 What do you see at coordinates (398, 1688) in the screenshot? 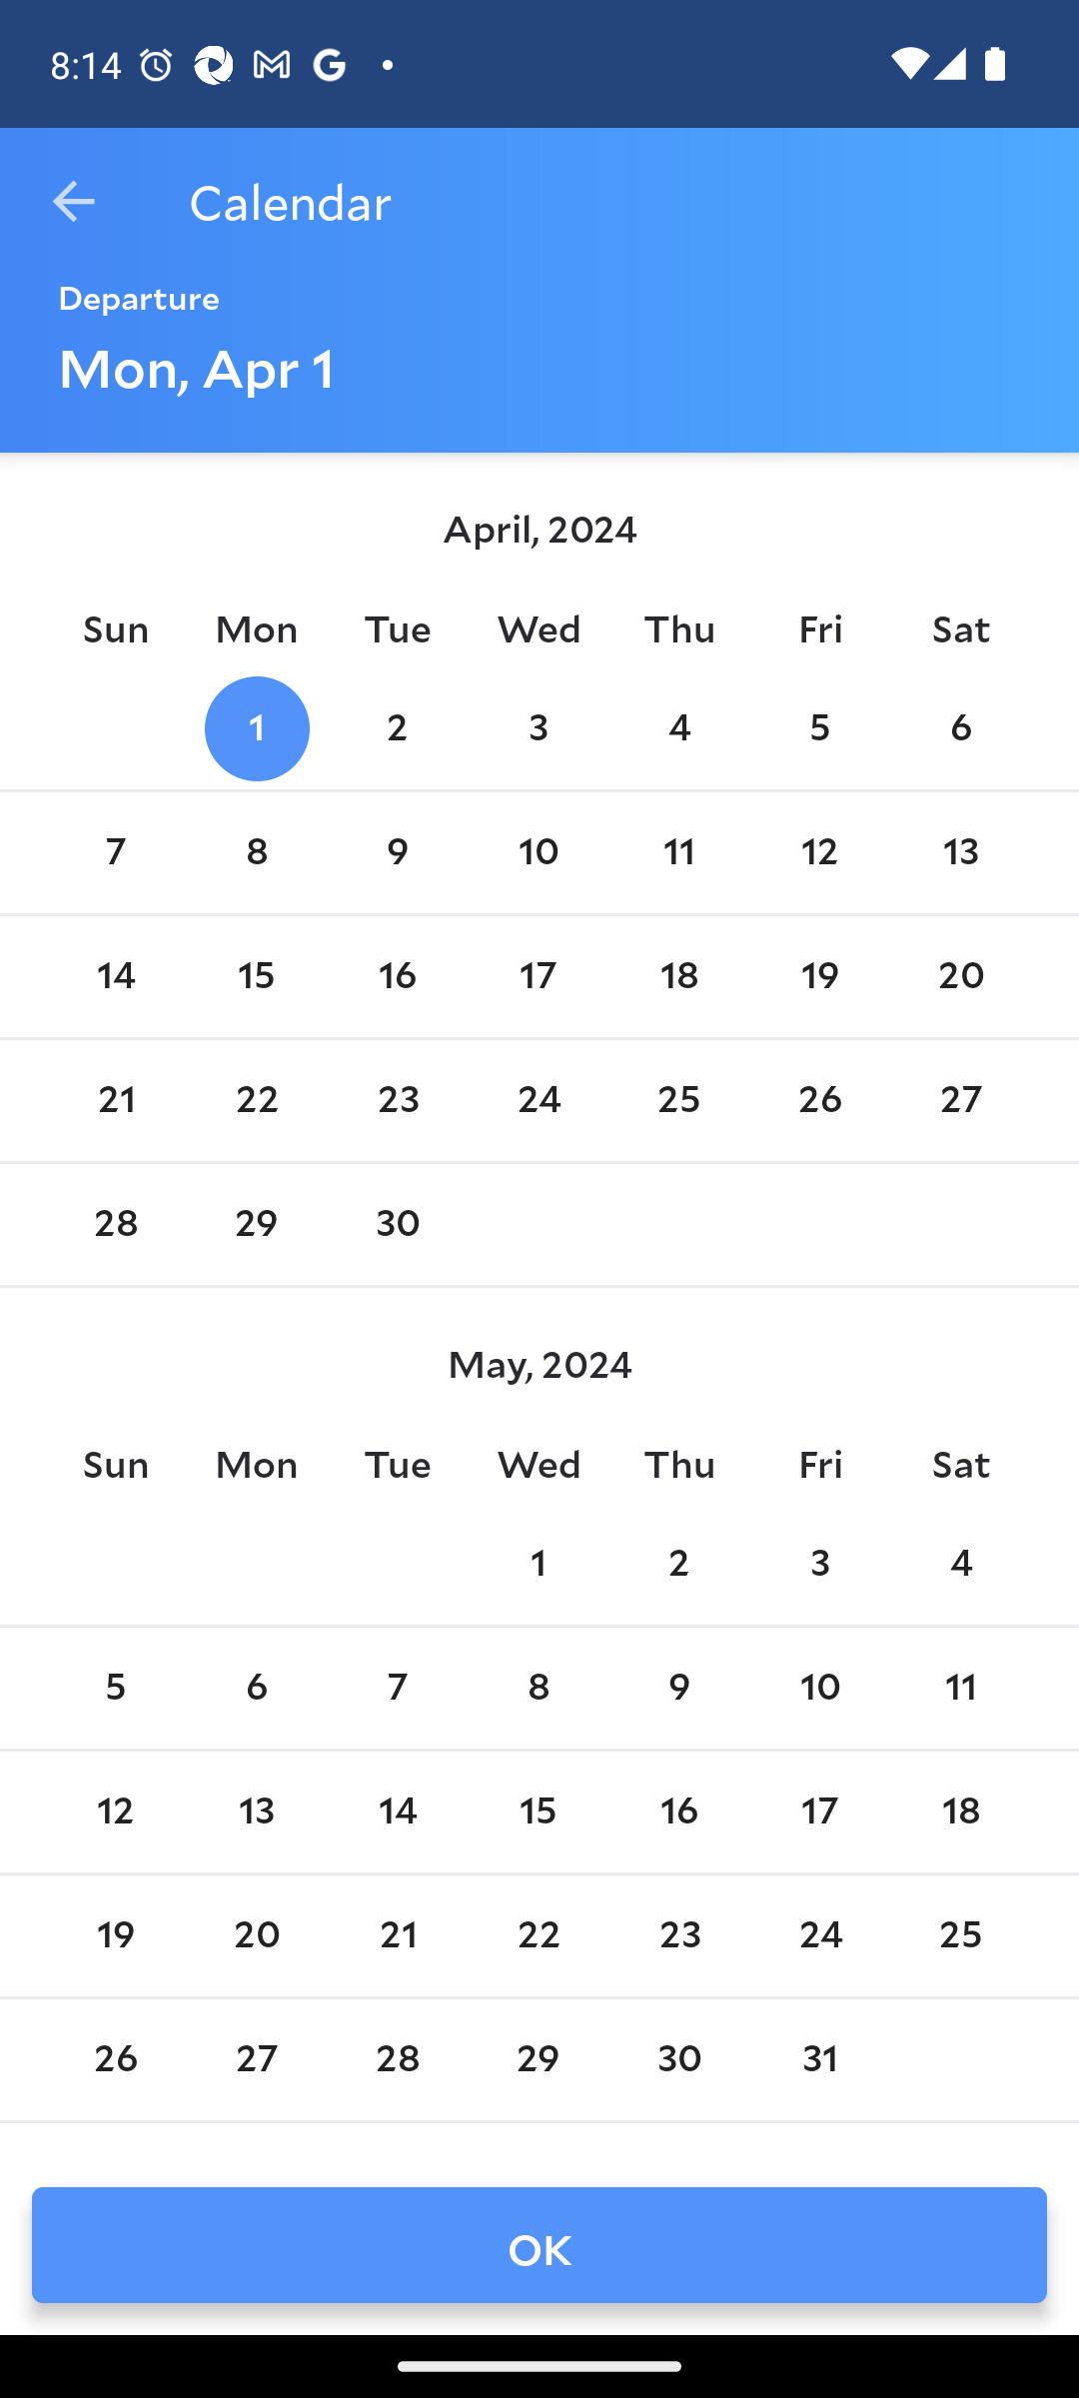
I see `7` at bounding box center [398, 1688].